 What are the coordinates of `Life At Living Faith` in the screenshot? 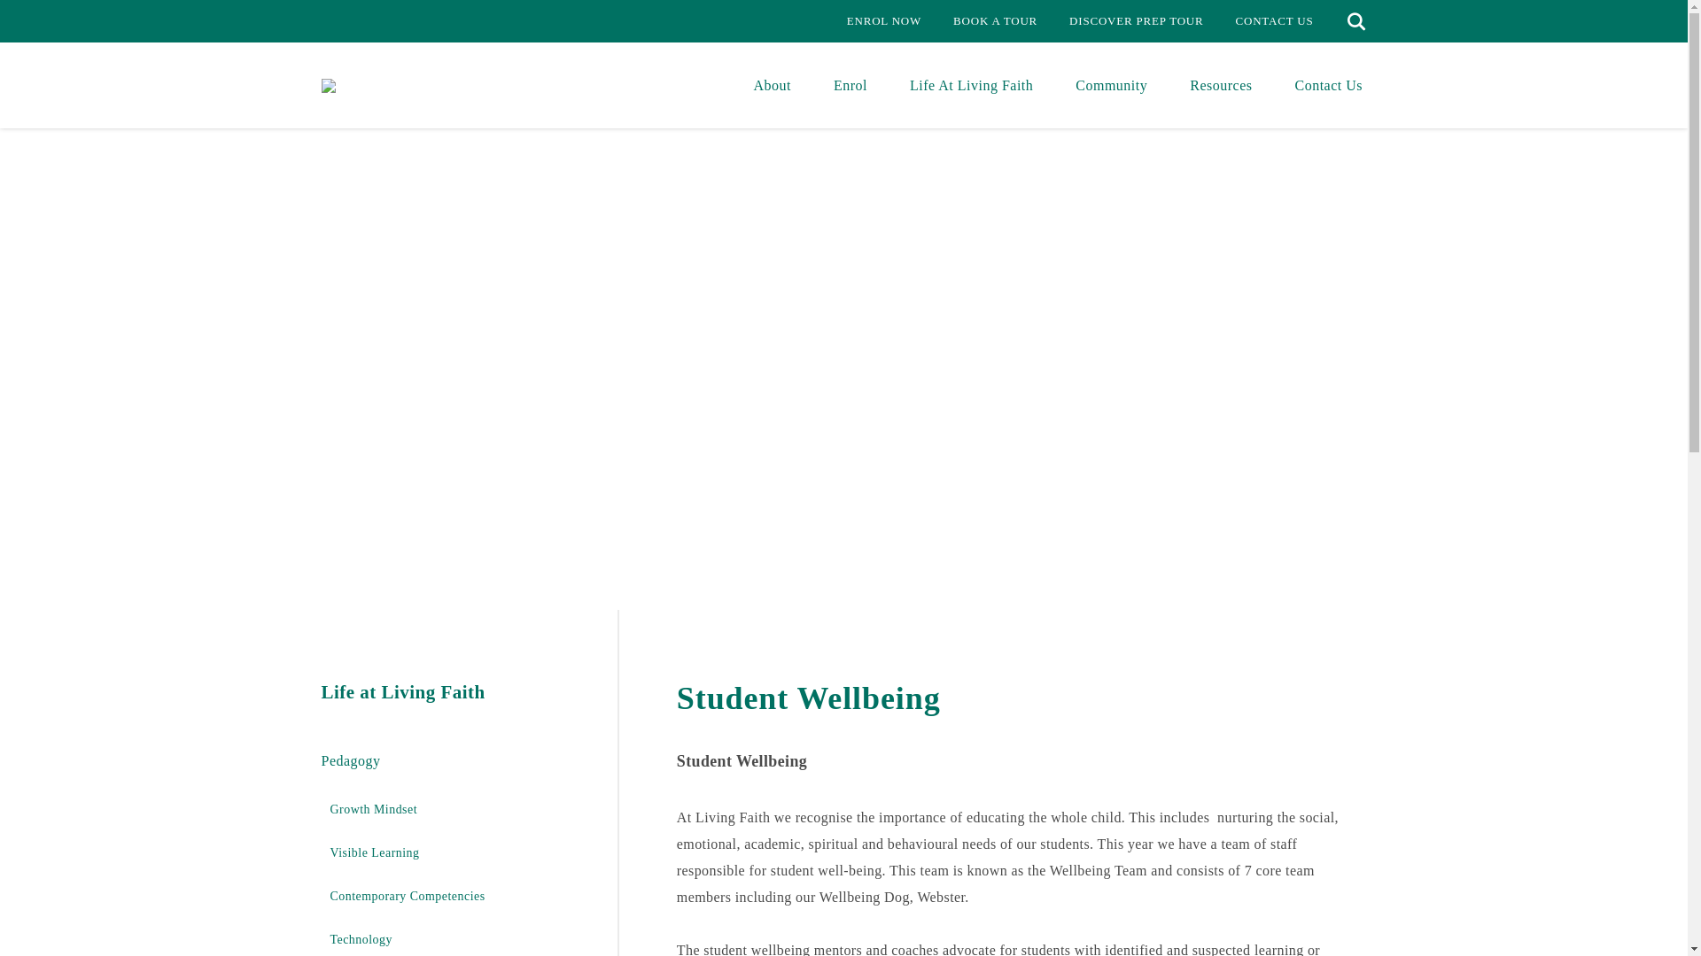 It's located at (971, 85).